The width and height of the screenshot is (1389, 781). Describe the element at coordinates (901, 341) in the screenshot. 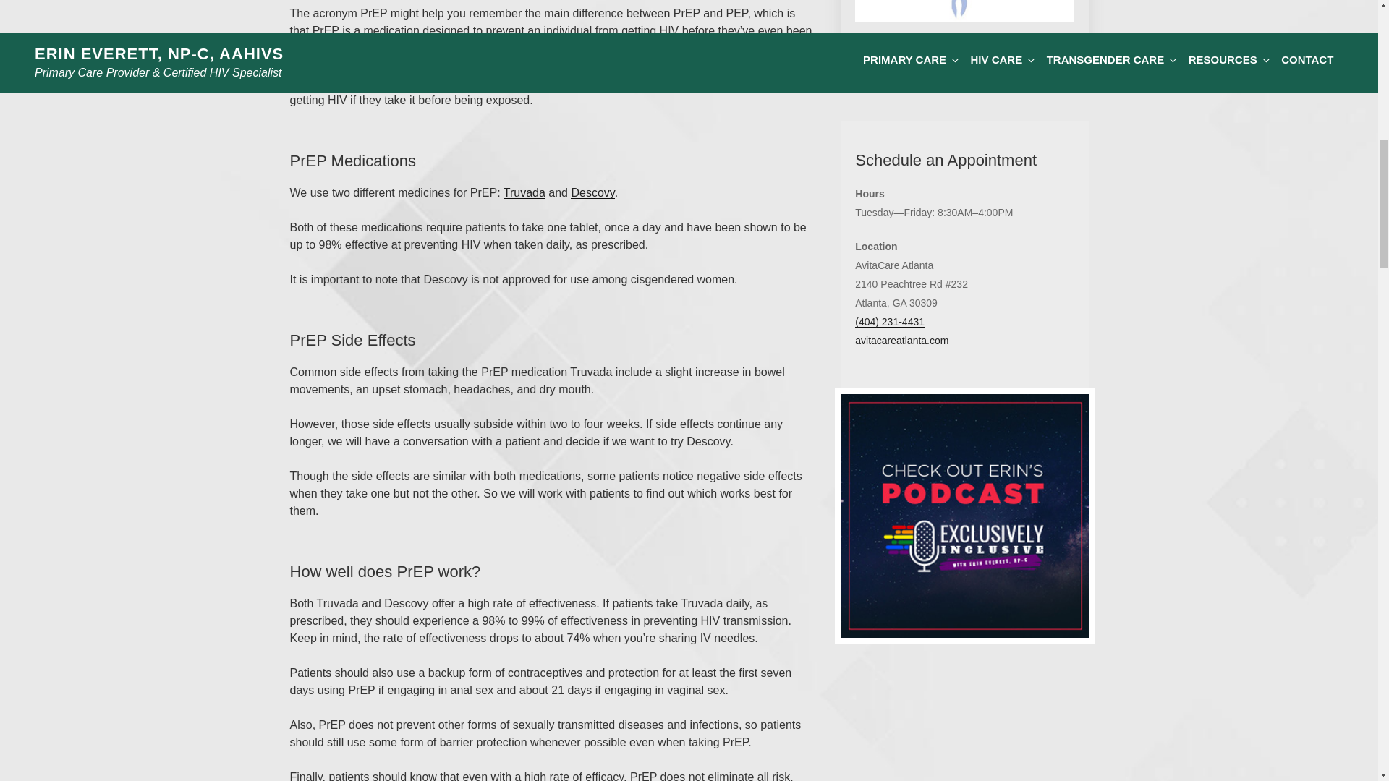

I see `avitacareatlanta.com` at that location.